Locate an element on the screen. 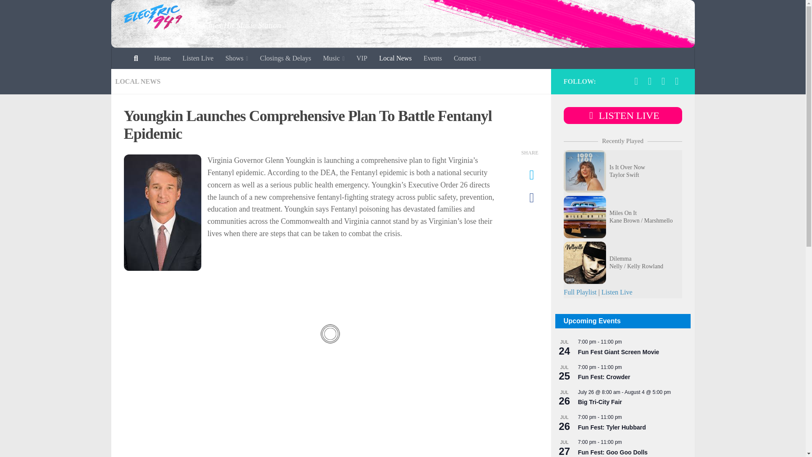 The image size is (812, 457). Follow us on Facebook is located at coordinates (636, 81).